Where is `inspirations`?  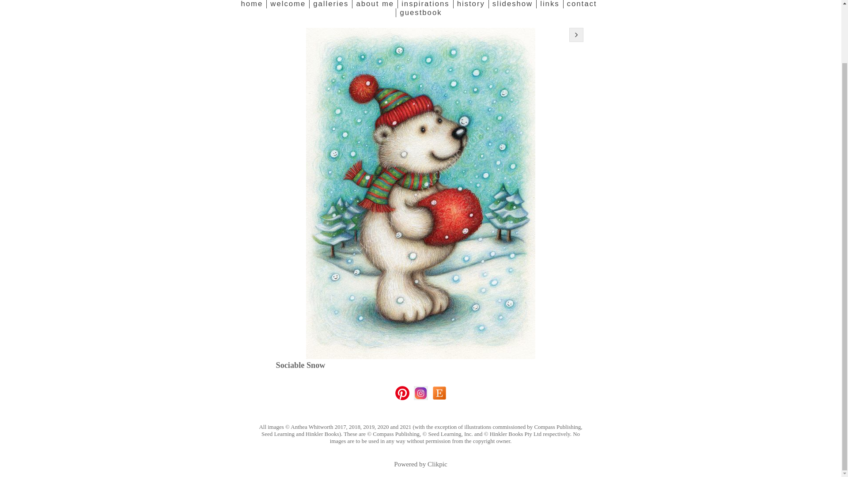 inspirations is located at coordinates (425, 4).